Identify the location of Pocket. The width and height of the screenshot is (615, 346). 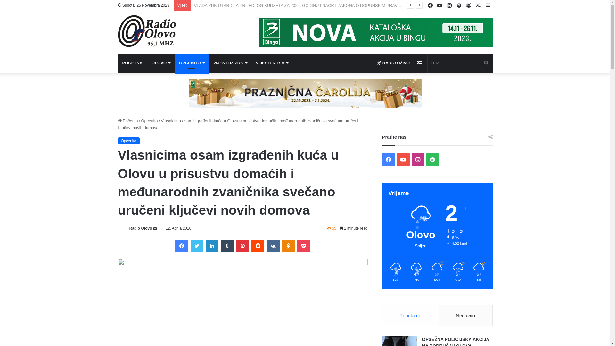
(304, 246).